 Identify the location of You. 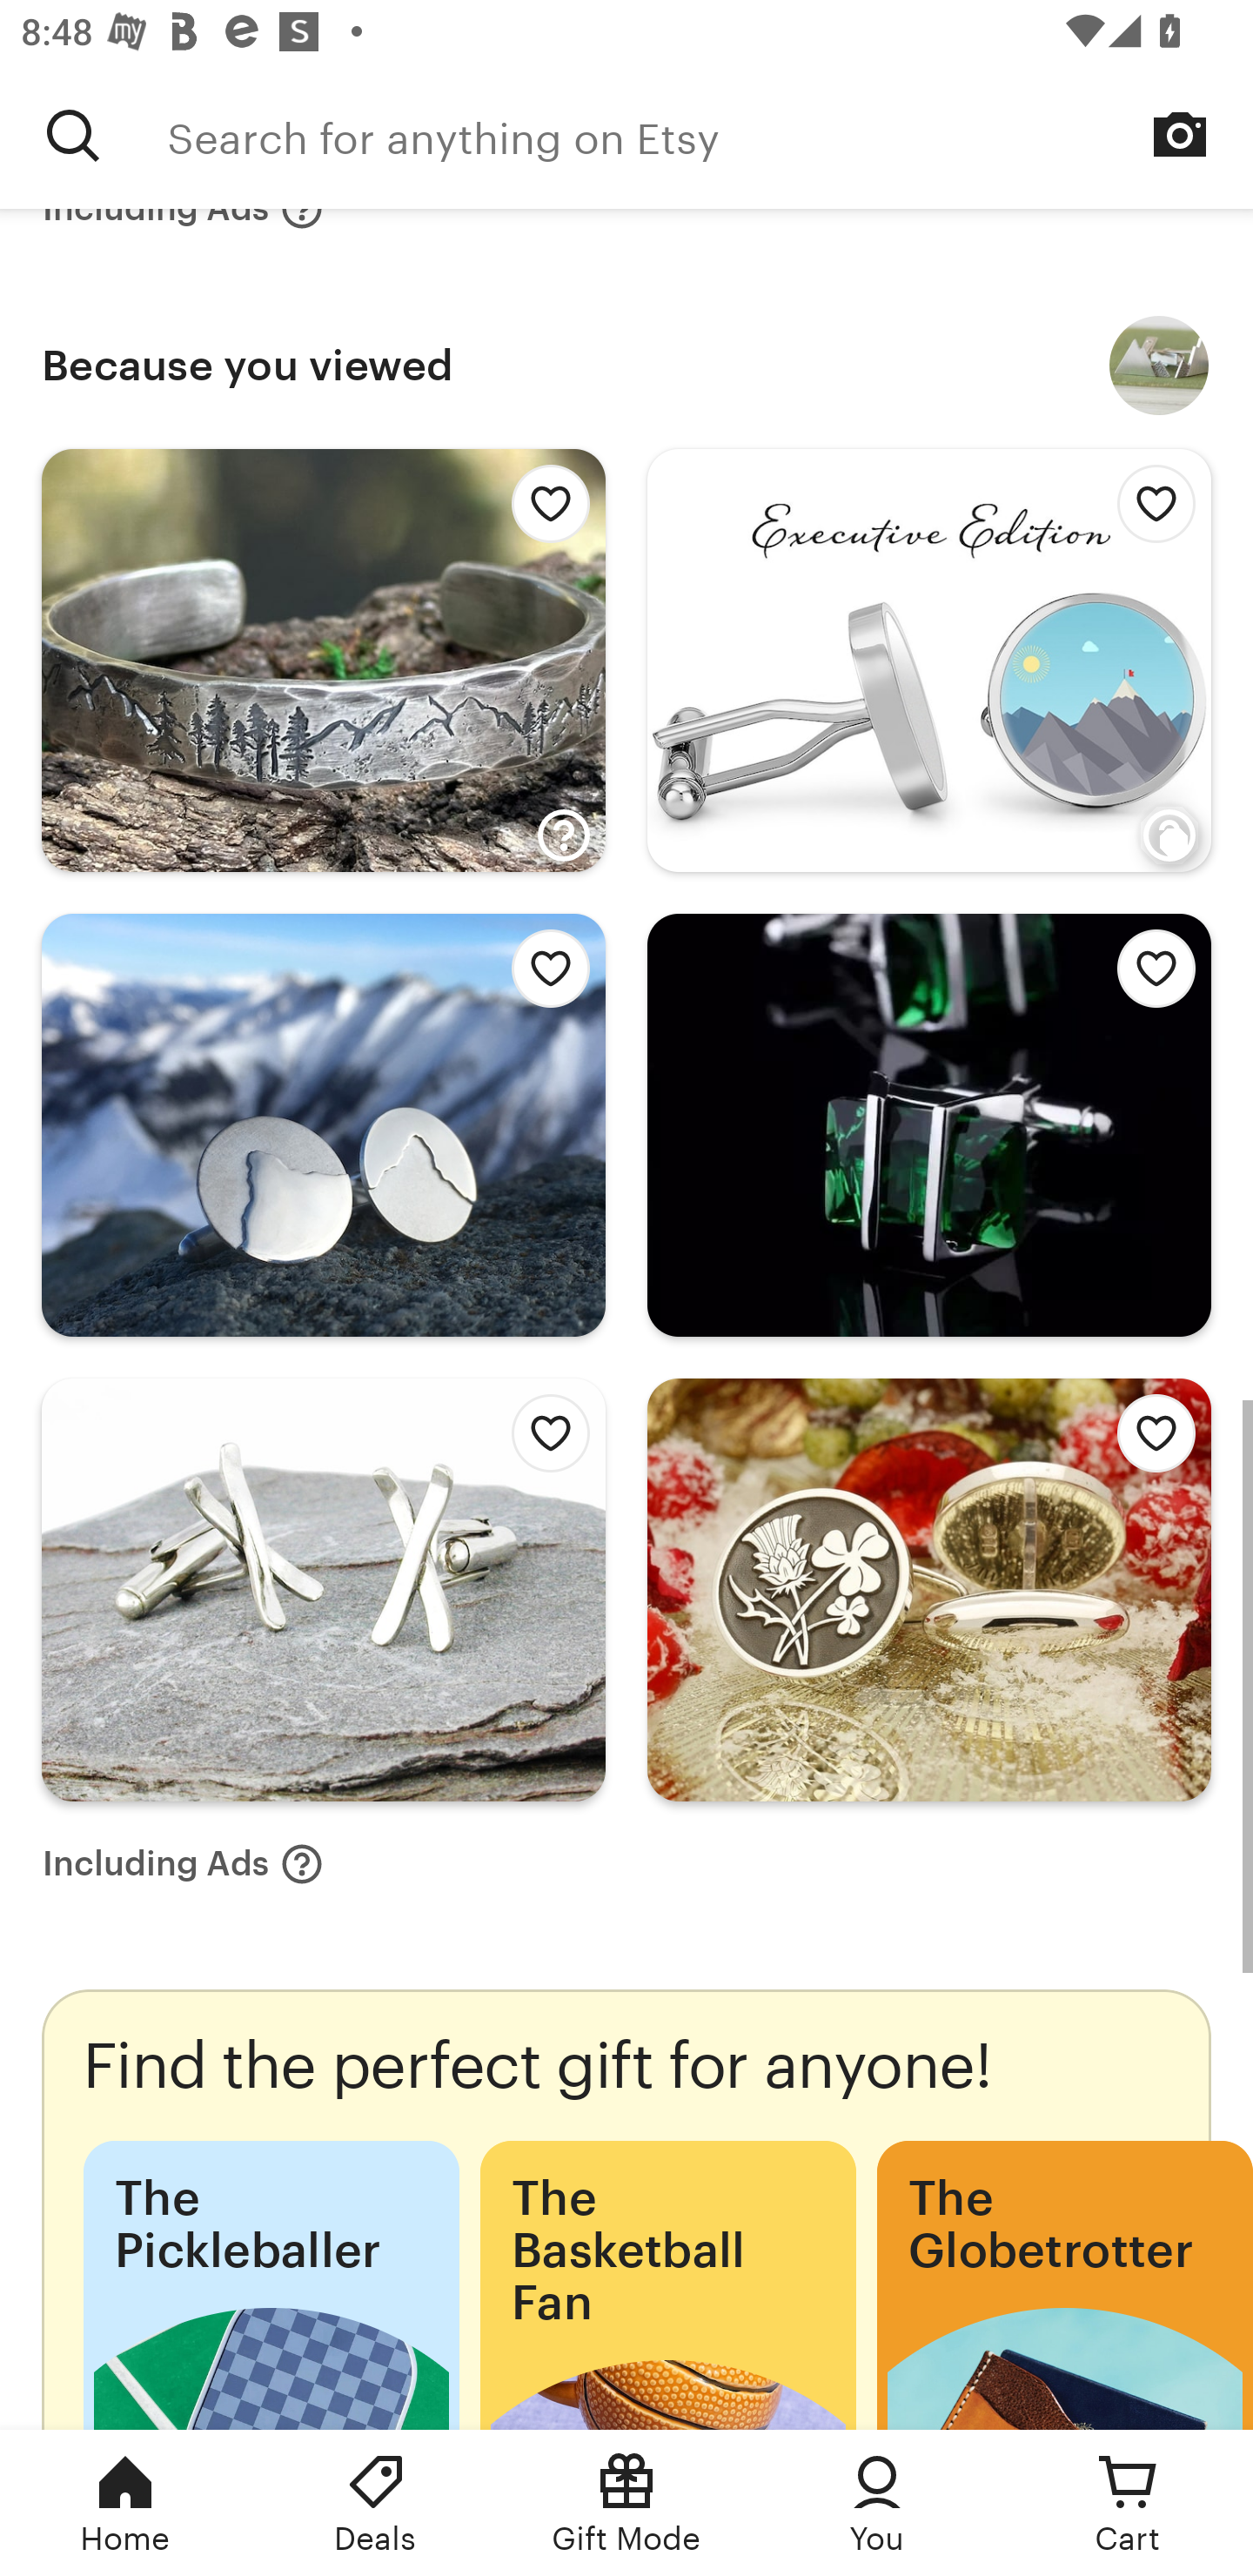
(877, 2503).